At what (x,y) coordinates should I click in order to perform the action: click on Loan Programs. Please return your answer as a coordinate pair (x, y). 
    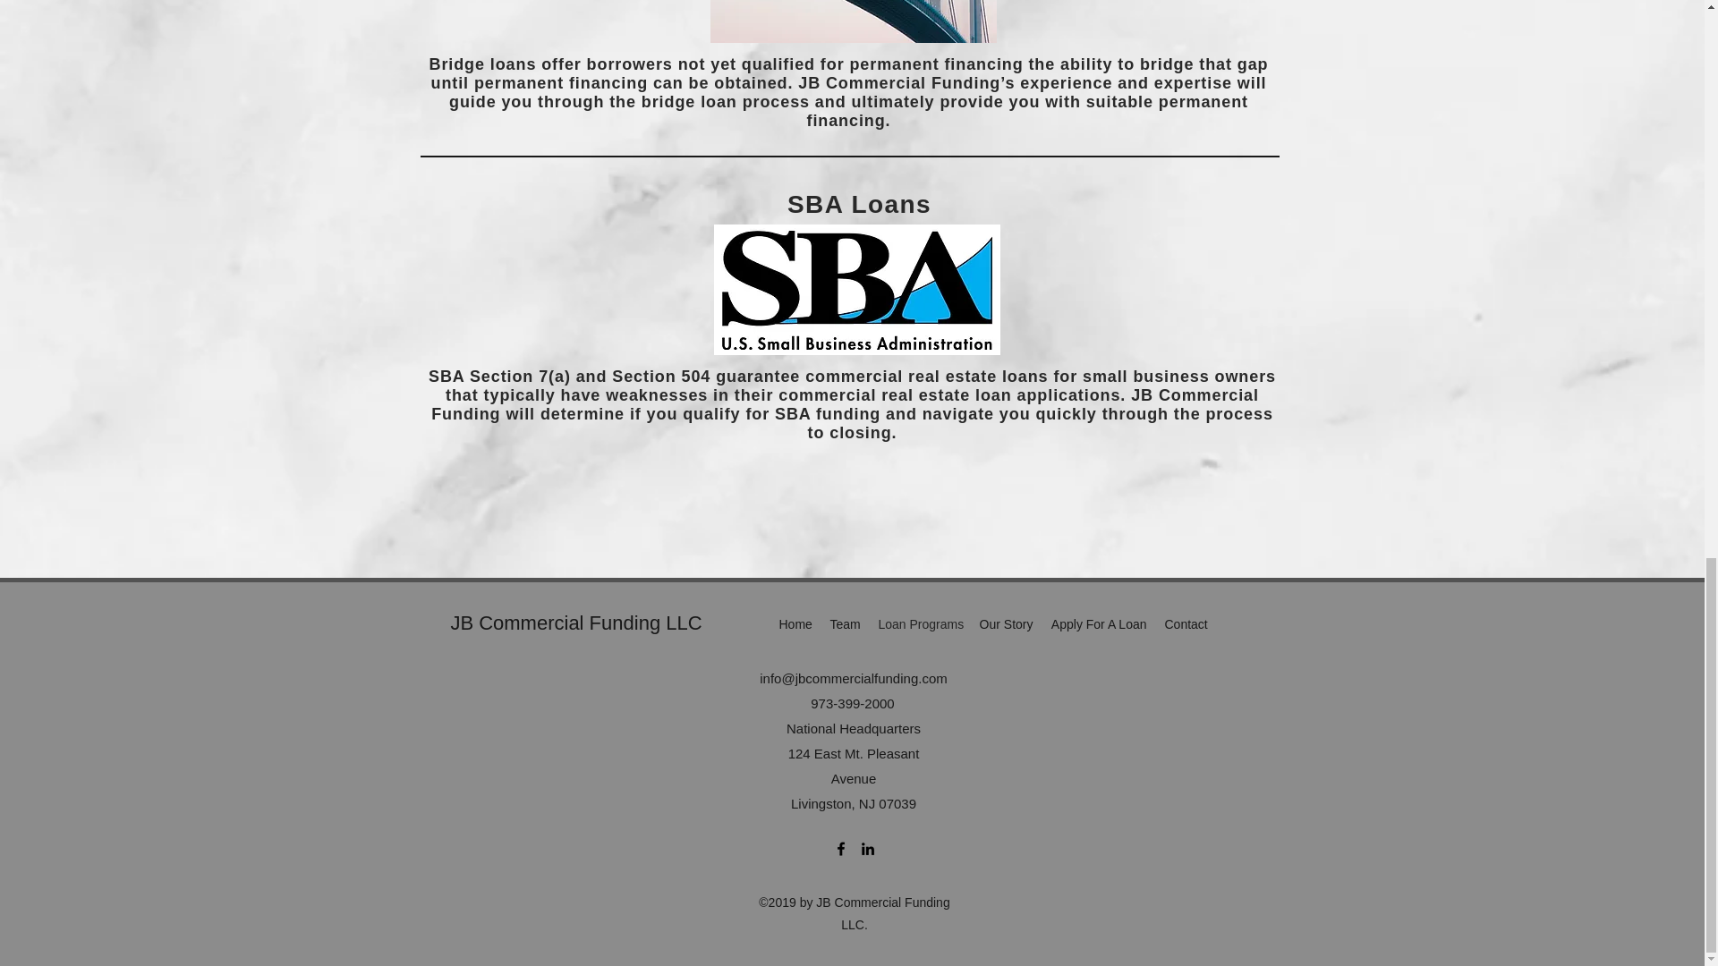
    Looking at the image, I should click on (920, 624).